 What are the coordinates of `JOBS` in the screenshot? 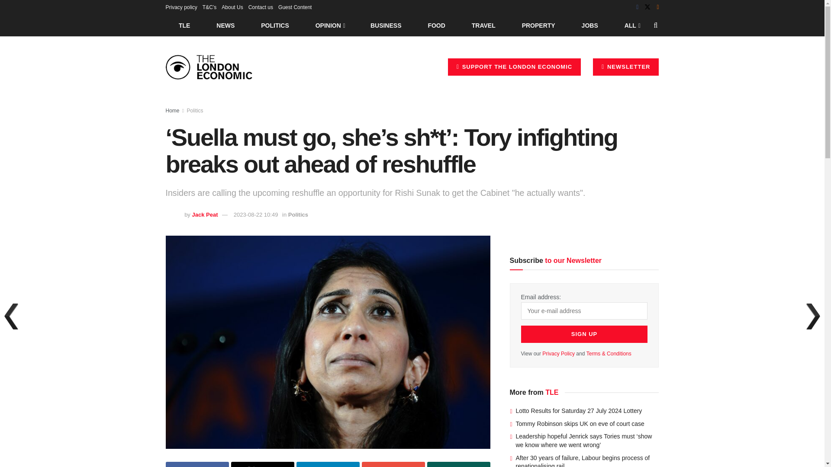 It's located at (589, 25).